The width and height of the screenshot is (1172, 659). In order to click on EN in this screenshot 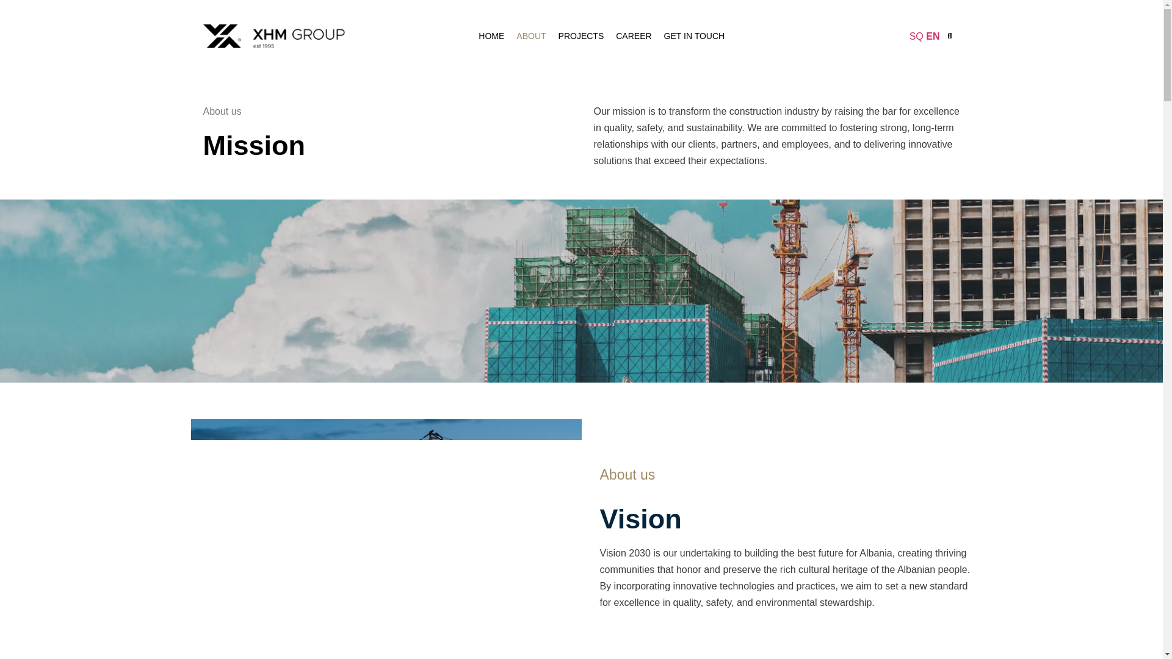, I will do `click(933, 36)`.